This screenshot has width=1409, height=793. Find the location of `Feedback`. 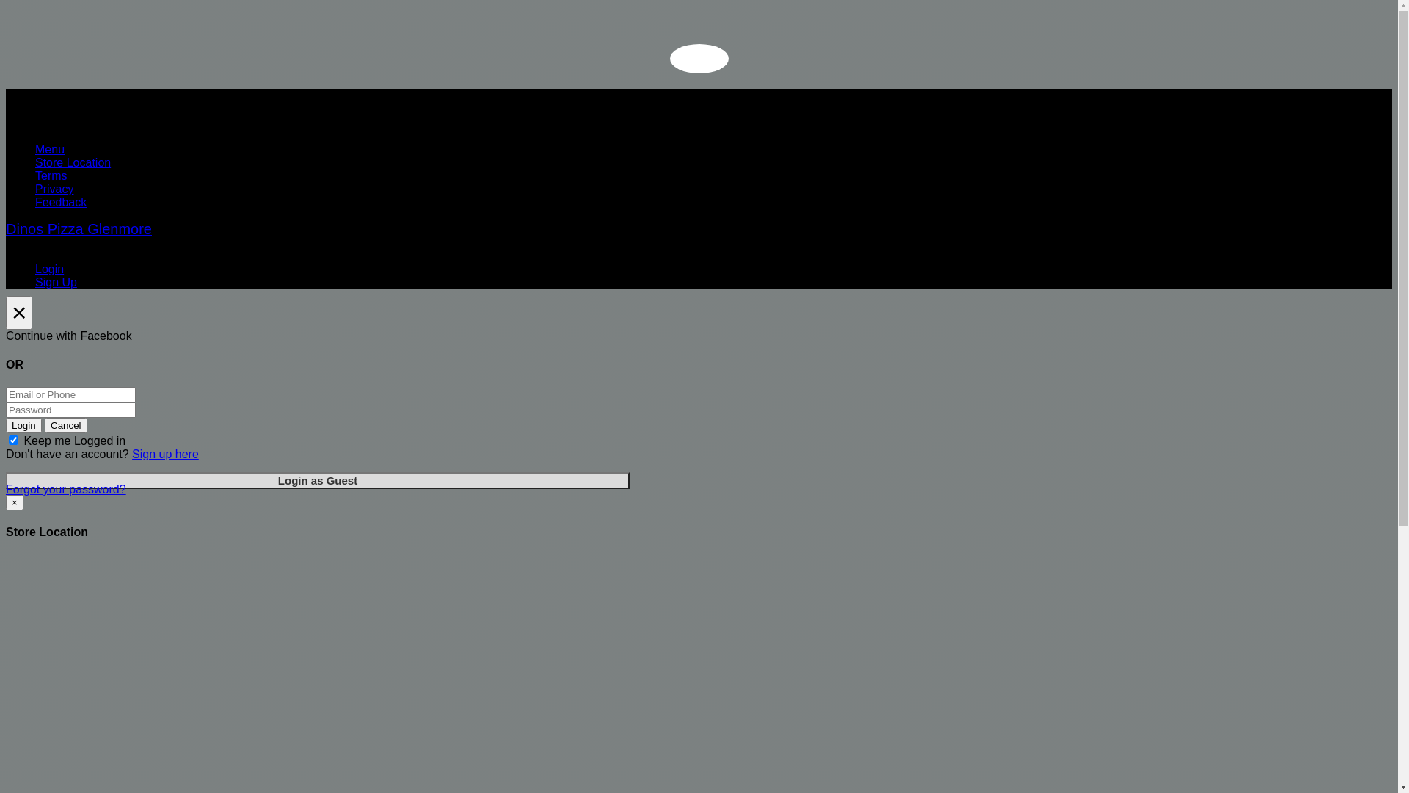

Feedback is located at coordinates (61, 203).